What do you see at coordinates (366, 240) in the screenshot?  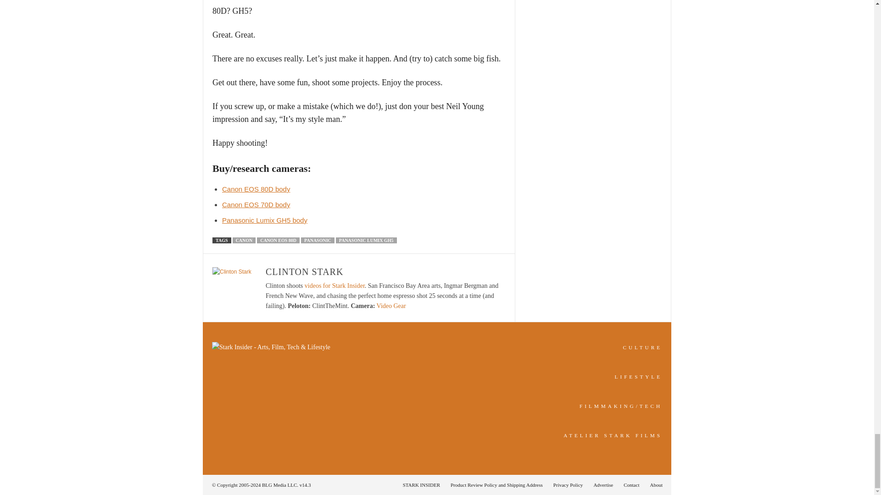 I see `PANASONIC LUMIX GH5` at bounding box center [366, 240].